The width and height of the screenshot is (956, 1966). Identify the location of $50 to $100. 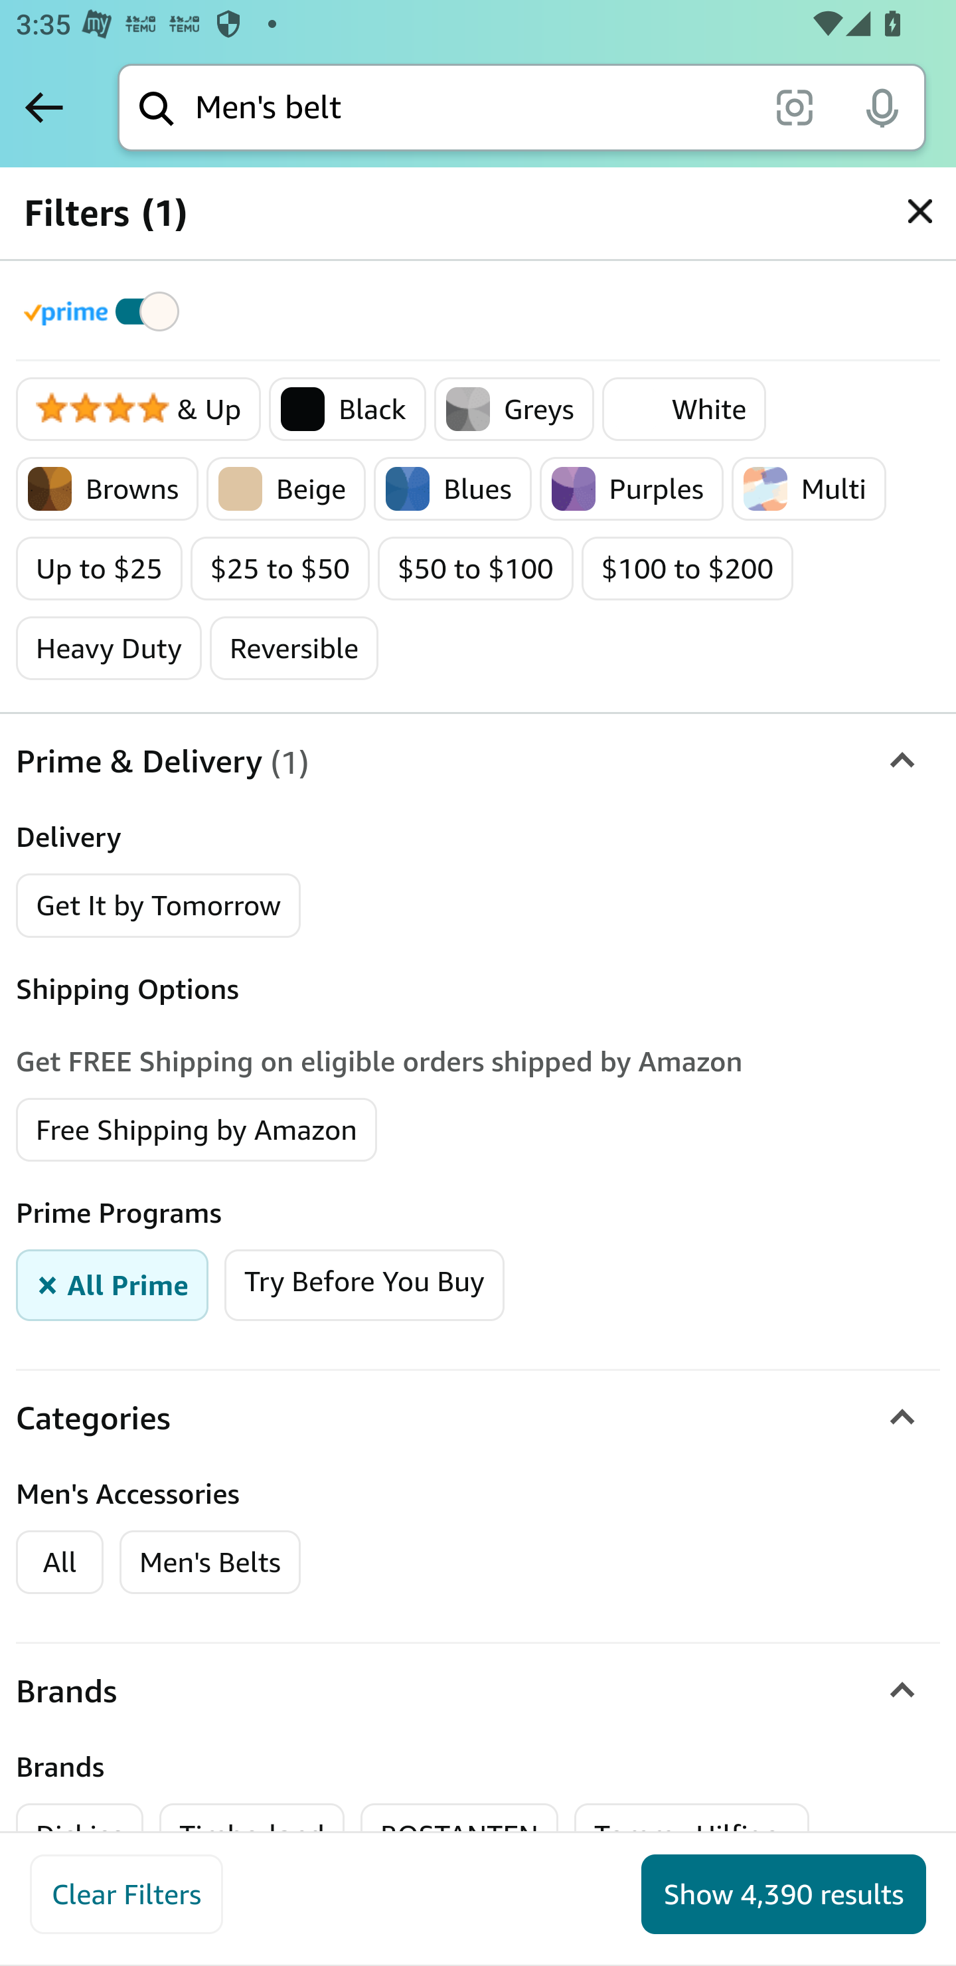
(475, 569).